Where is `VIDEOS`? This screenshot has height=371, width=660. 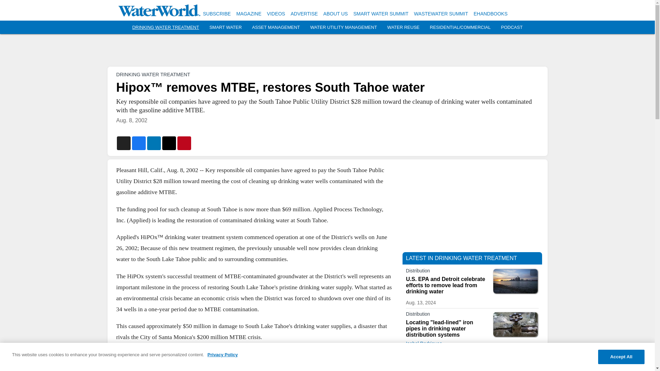 VIDEOS is located at coordinates (276, 14).